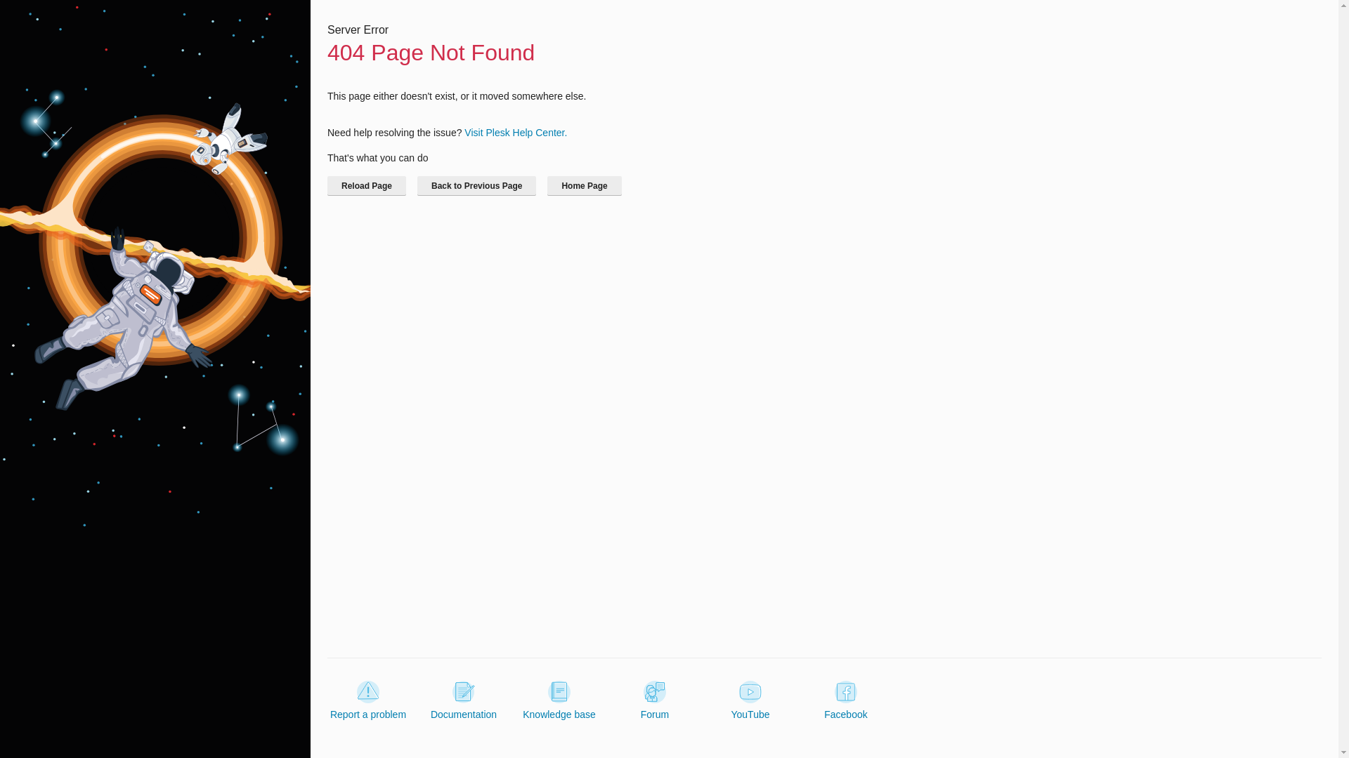  Describe the element at coordinates (515, 132) in the screenshot. I see `Visit Plesk Help Center.` at that location.